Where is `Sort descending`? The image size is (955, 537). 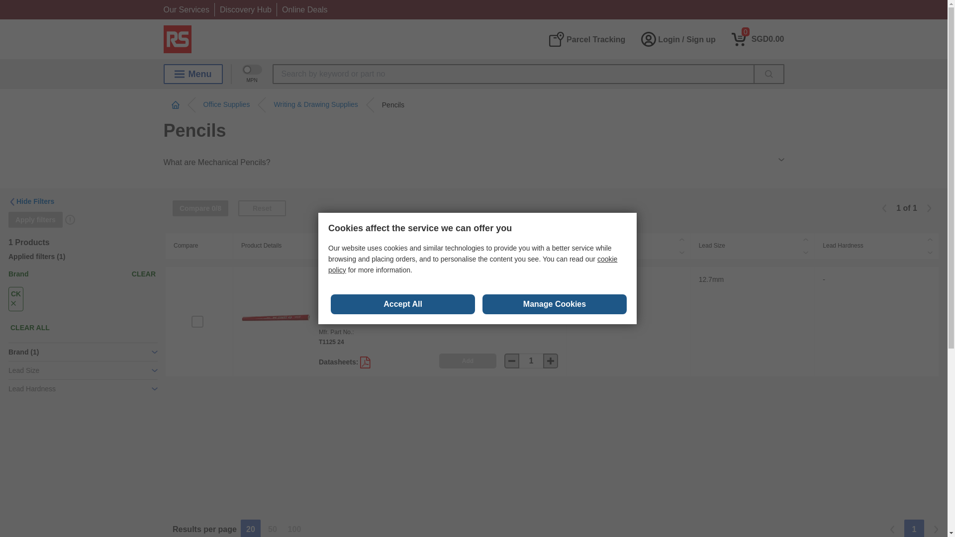 Sort descending is located at coordinates (681, 252).